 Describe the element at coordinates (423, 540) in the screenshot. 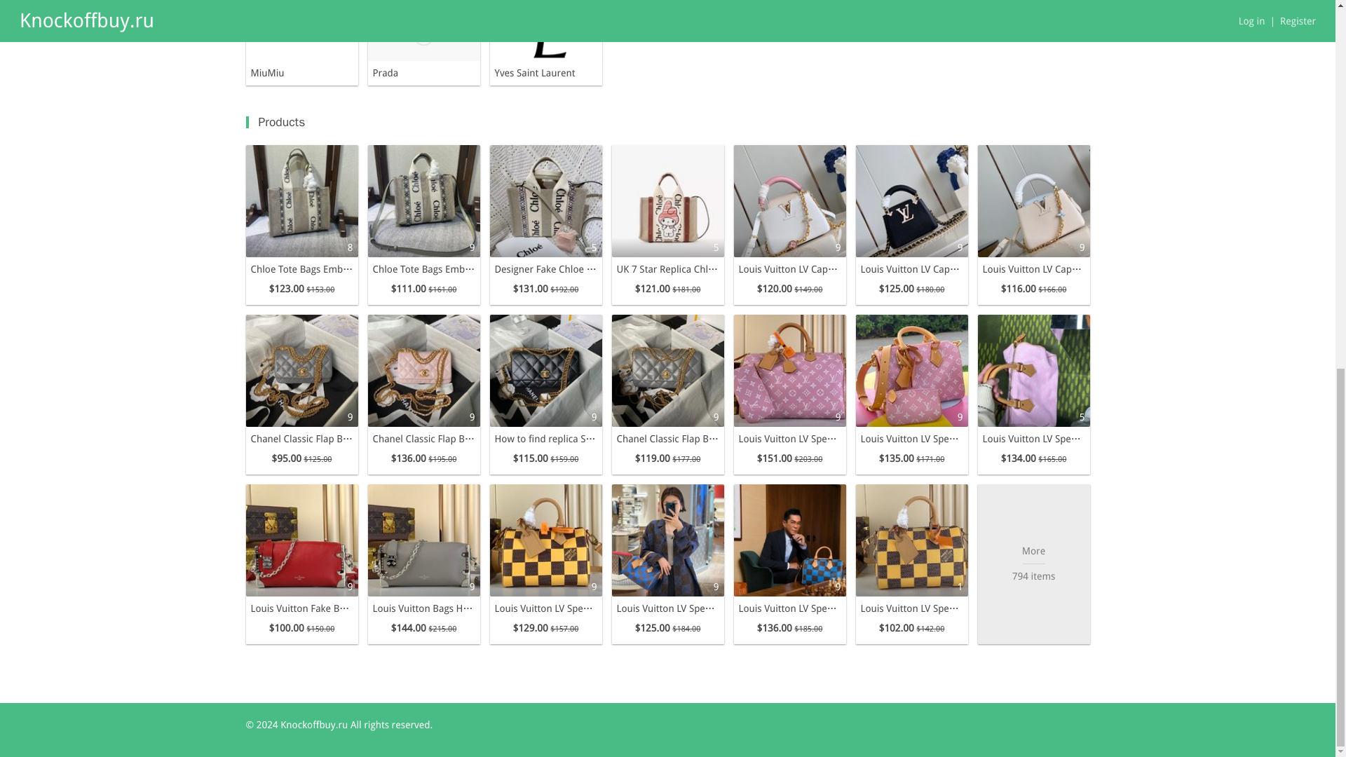

I see `Louis Vuitton Bags Handbags Grey Cowhide Chains M25445 16` at that location.